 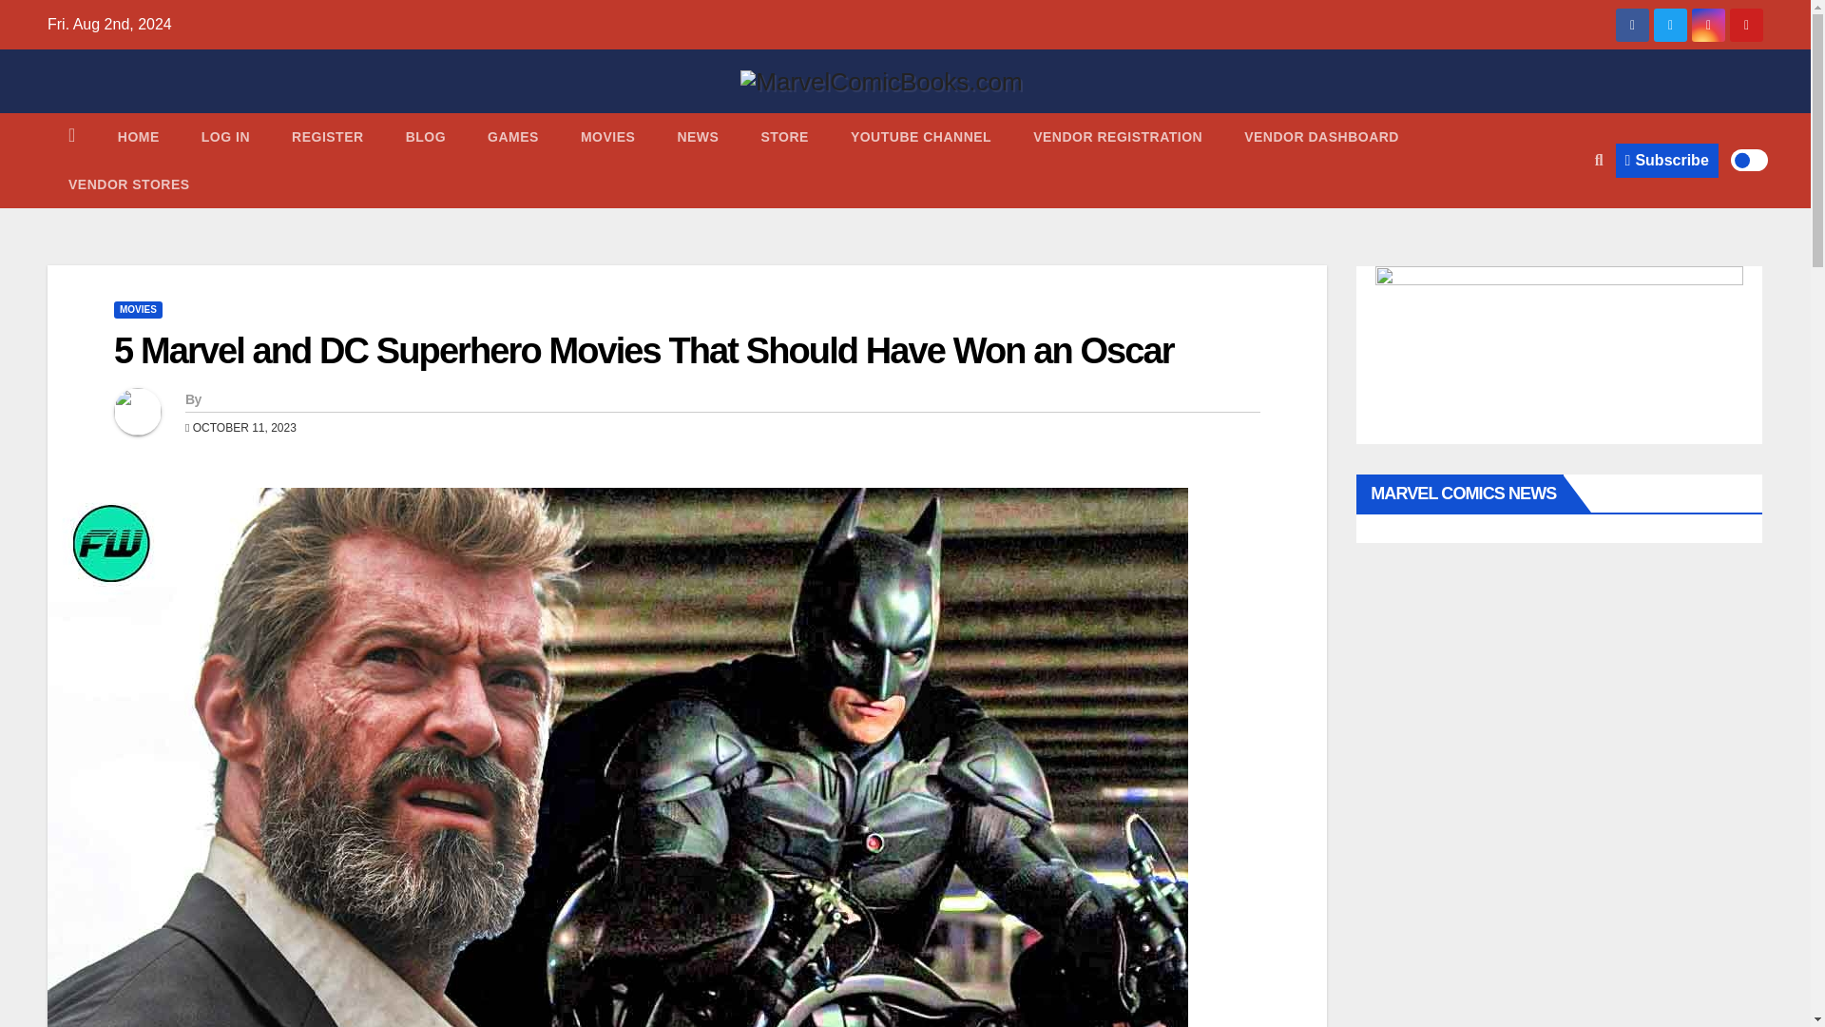 I want to click on VENDOR REGISTRATION, so click(x=1118, y=136).